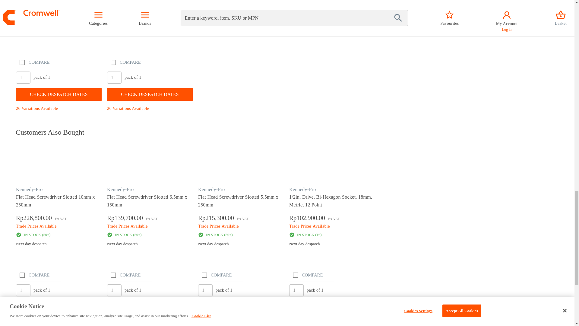 The height and width of the screenshot is (326, 579). What do you see at coordinates (23, 77) in the screenshot?
I see `1` at bounding box center [23, 77].